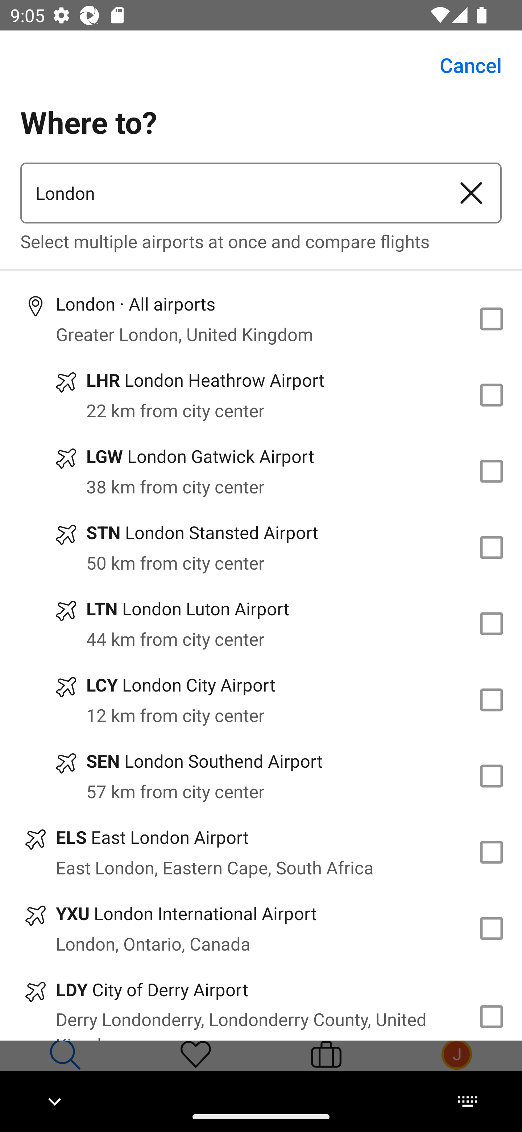  I want to click on LCY London City Airport 12 km from city center, so click(261, 700).